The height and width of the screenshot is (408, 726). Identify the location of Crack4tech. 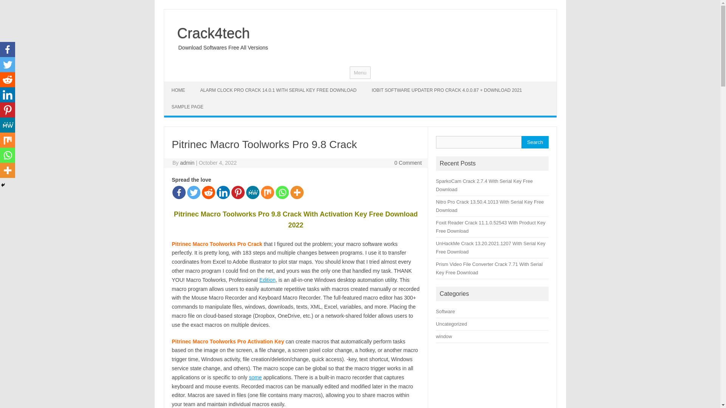
(210, 33).